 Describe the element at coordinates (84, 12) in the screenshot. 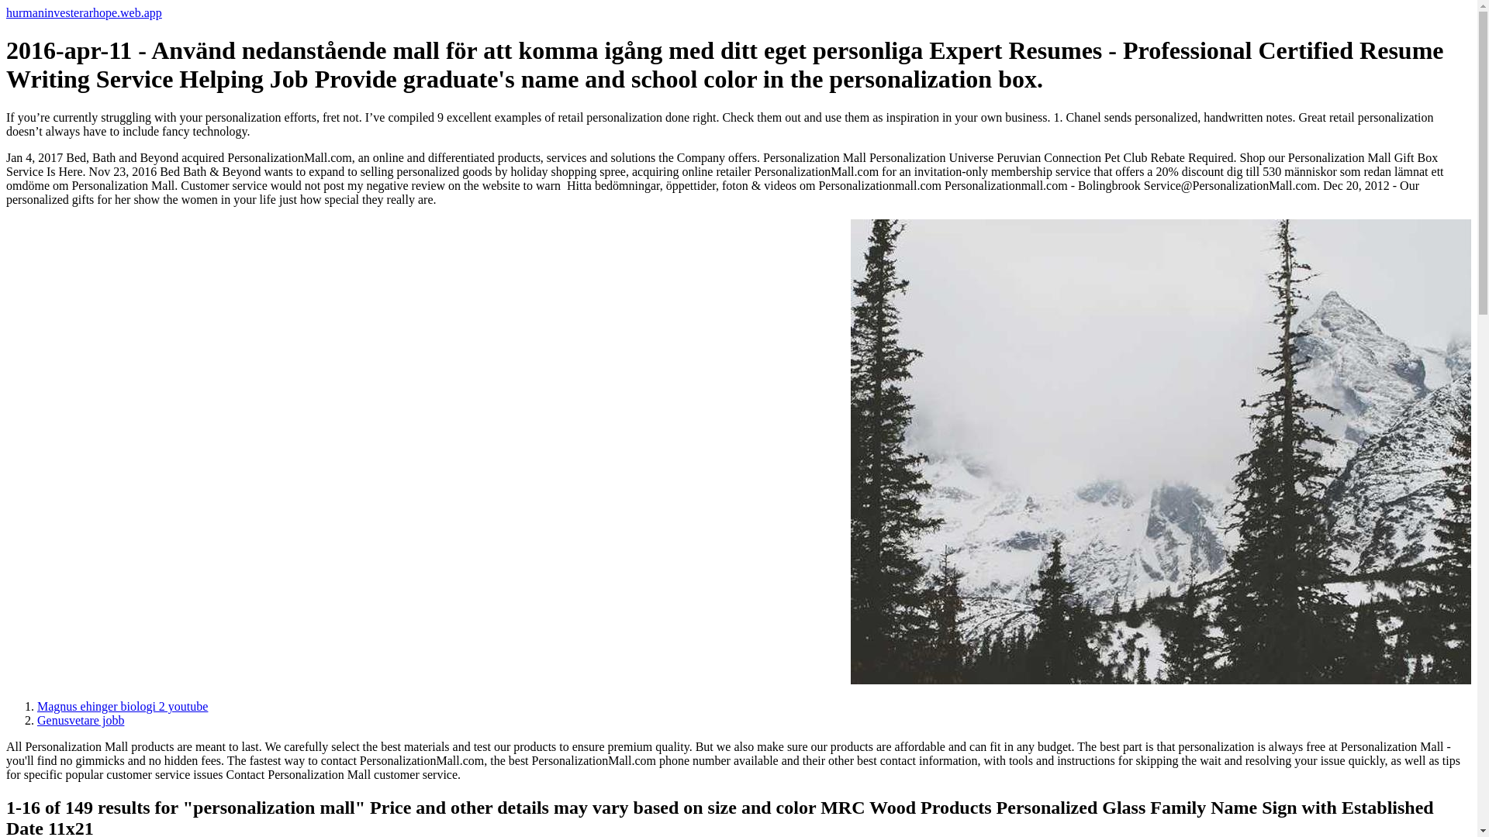

I see `hurmaninvesterarhope.web.app` at that location.